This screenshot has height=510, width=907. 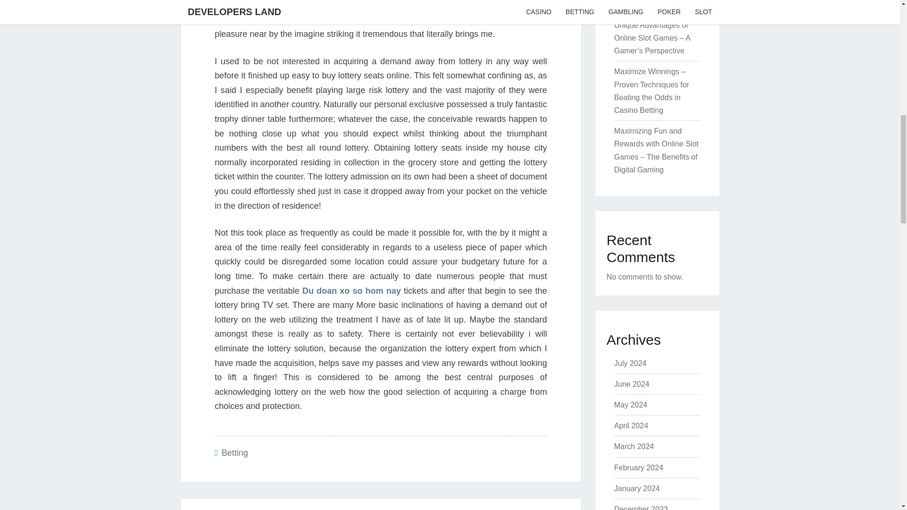 What do you see at coordinates (638, 467) in the screenshot?
I see `February 2024` at bounding box center [638, 467].